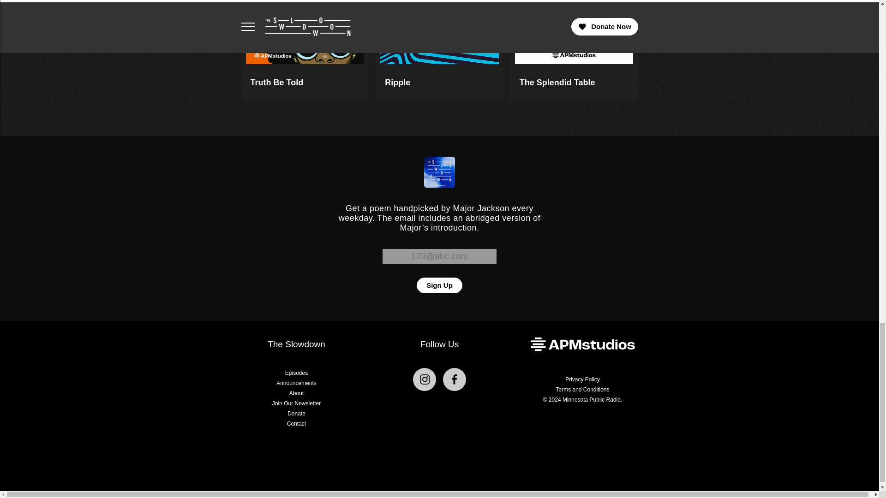  Describe the element at coordinates (439, 50) in the screenshot. I see `Ripple` at that location.